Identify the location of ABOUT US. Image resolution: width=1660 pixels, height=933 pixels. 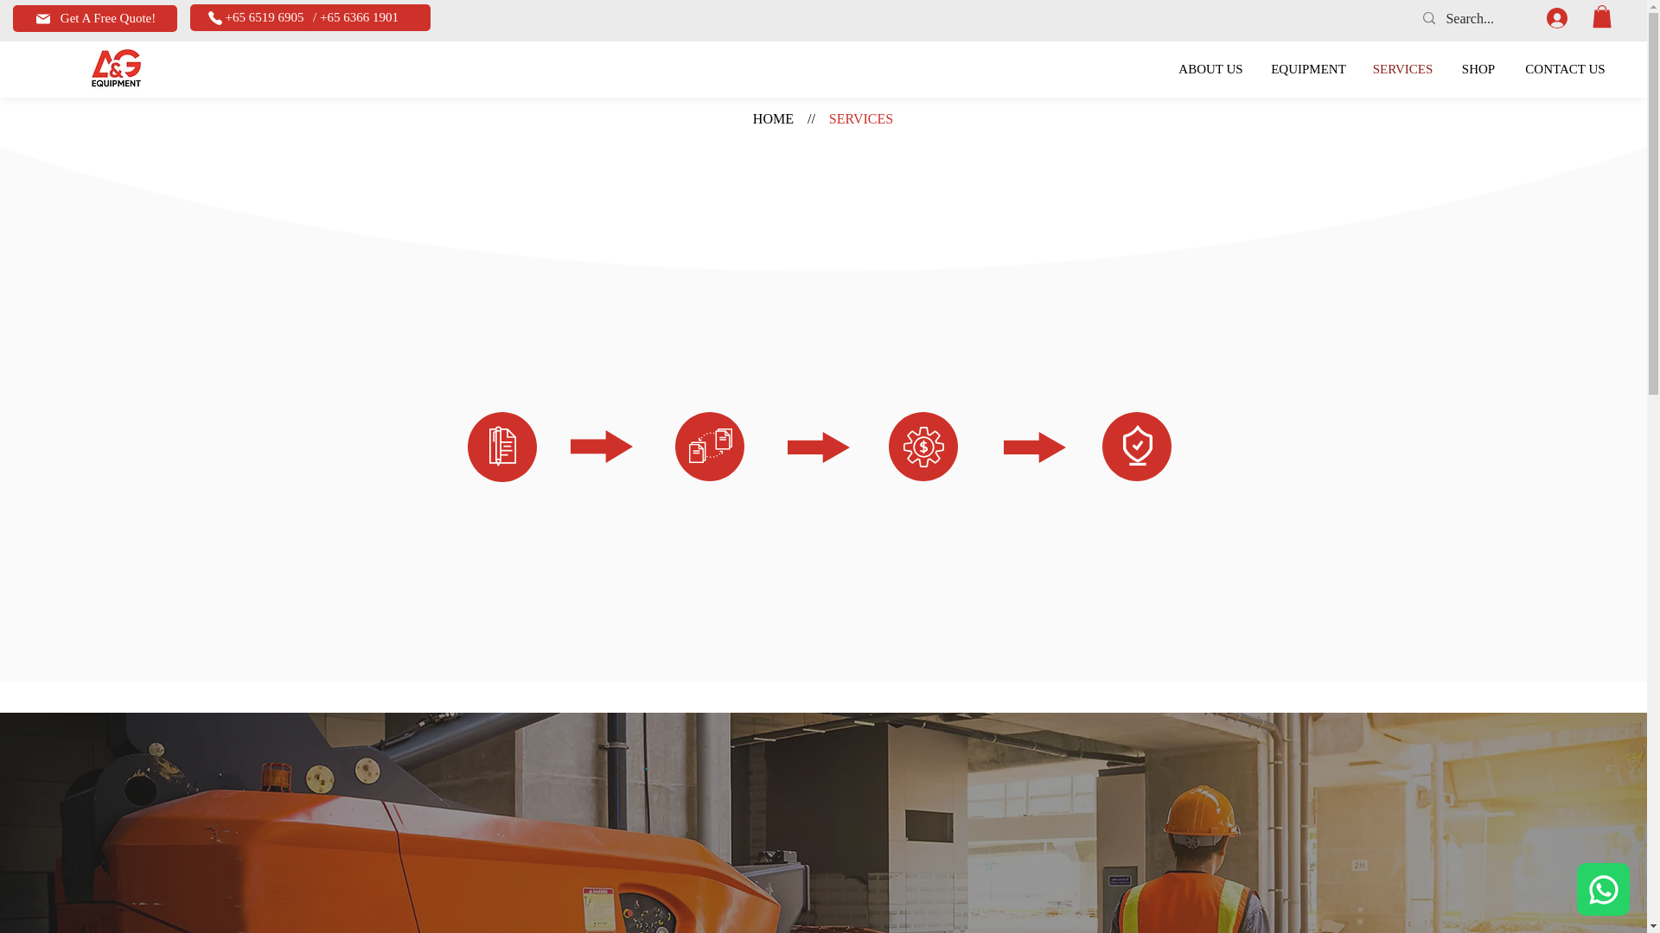
(1210, 69).